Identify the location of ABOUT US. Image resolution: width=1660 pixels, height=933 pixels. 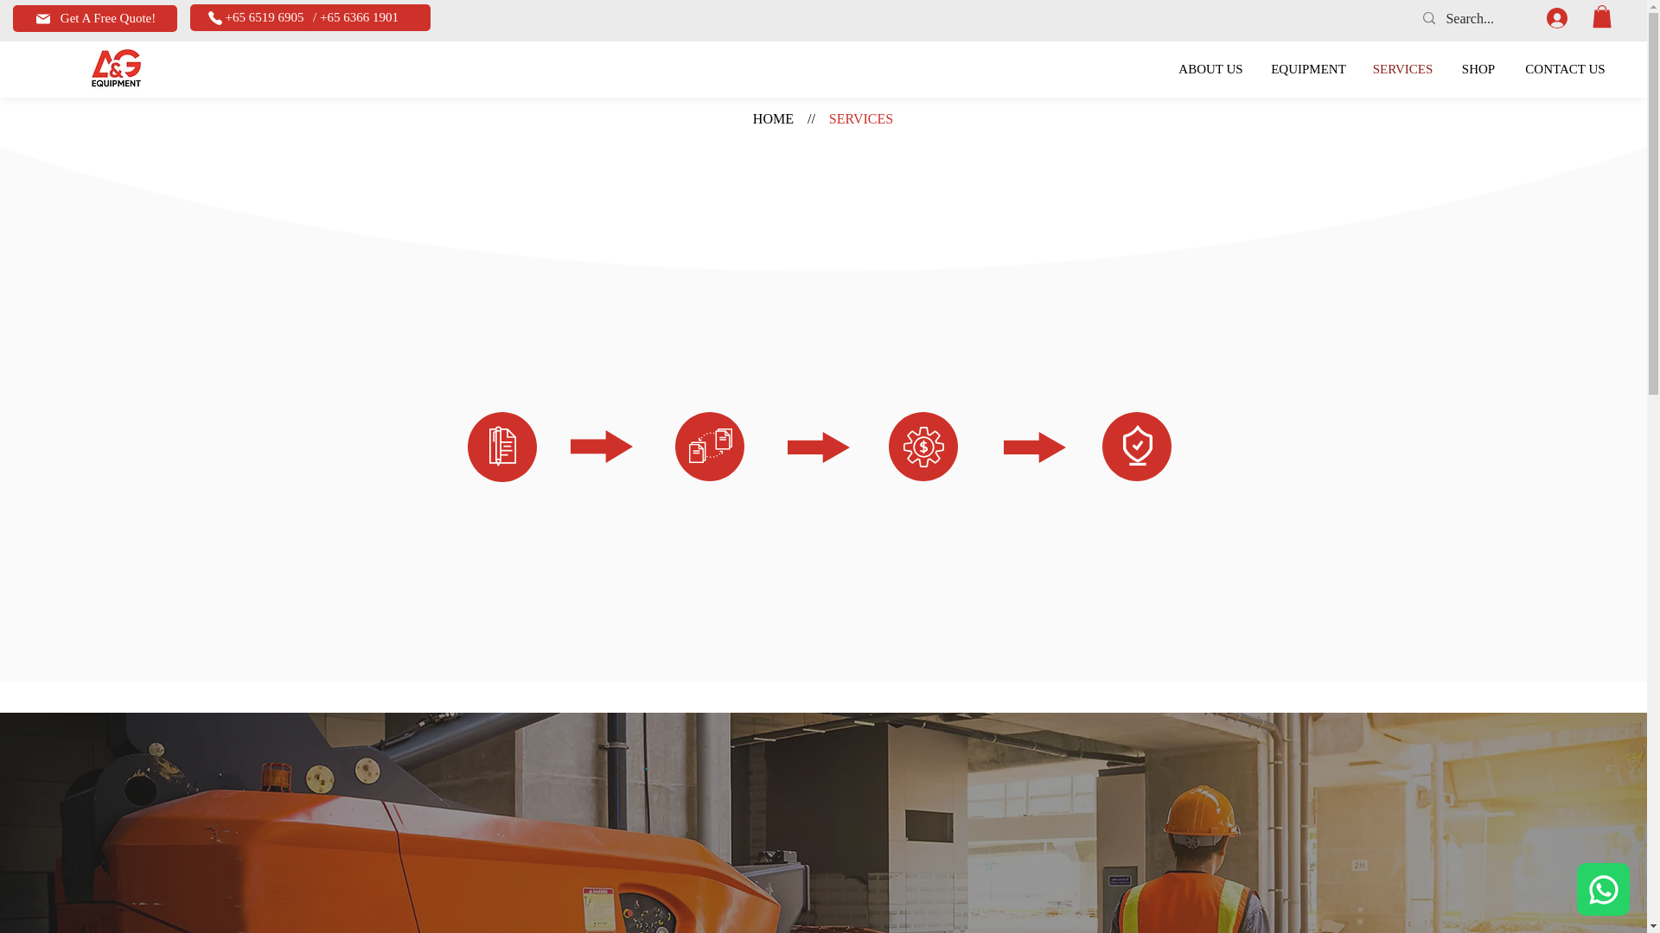
(1210, 69).